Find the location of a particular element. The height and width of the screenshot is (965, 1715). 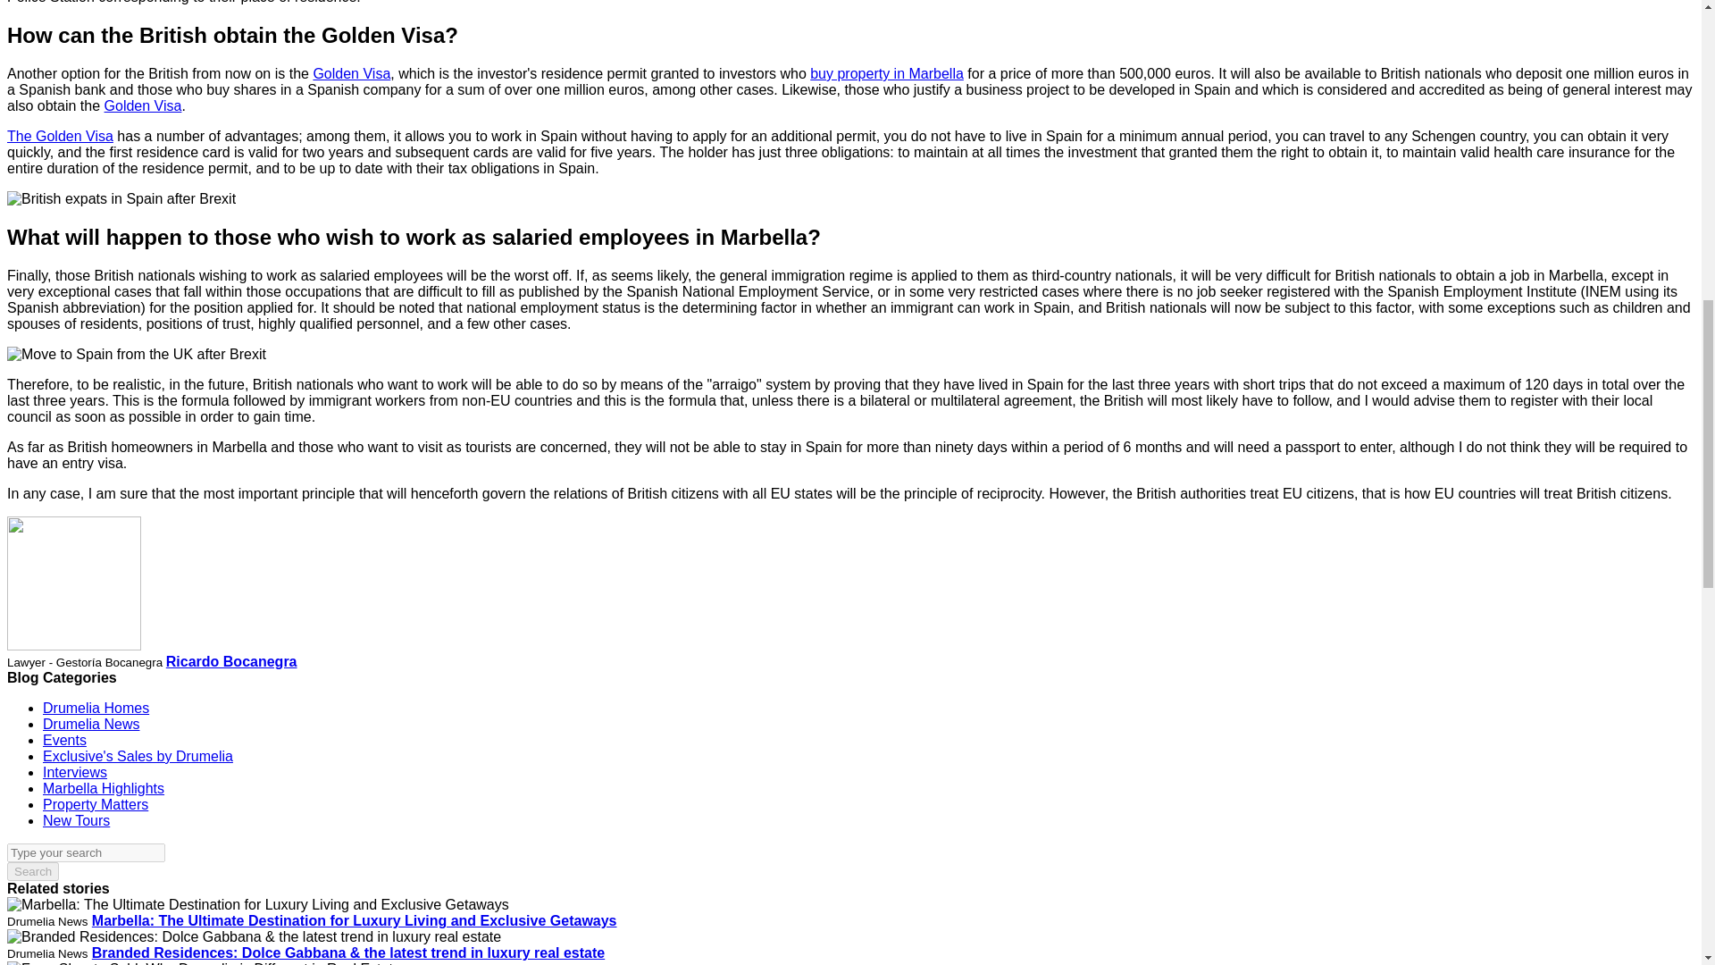

Property Matters is located at coordinates (95, 804).